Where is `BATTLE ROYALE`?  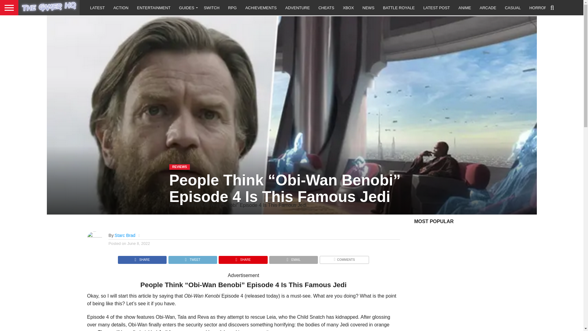 BATTLE ROYALE is located at coordinates (399, 7).